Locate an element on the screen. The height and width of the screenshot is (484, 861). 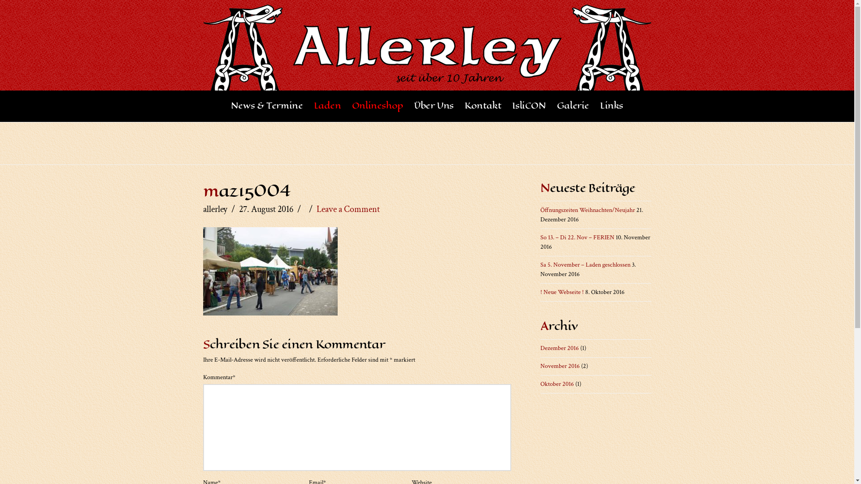
Oktober 2016 is located at coordinates (557, 384).